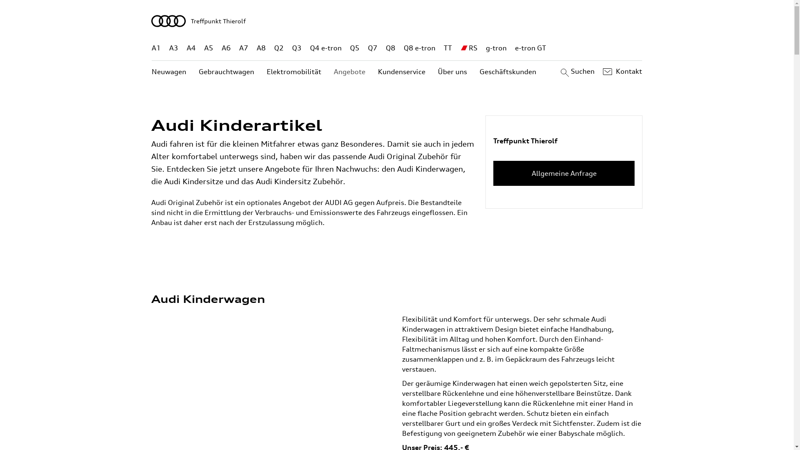 The height and width of the screenshot is (450, 800). What do you see at coordinates (279, 48) in the screenshot?
I see `Q2` at bounding box center [279, 48].